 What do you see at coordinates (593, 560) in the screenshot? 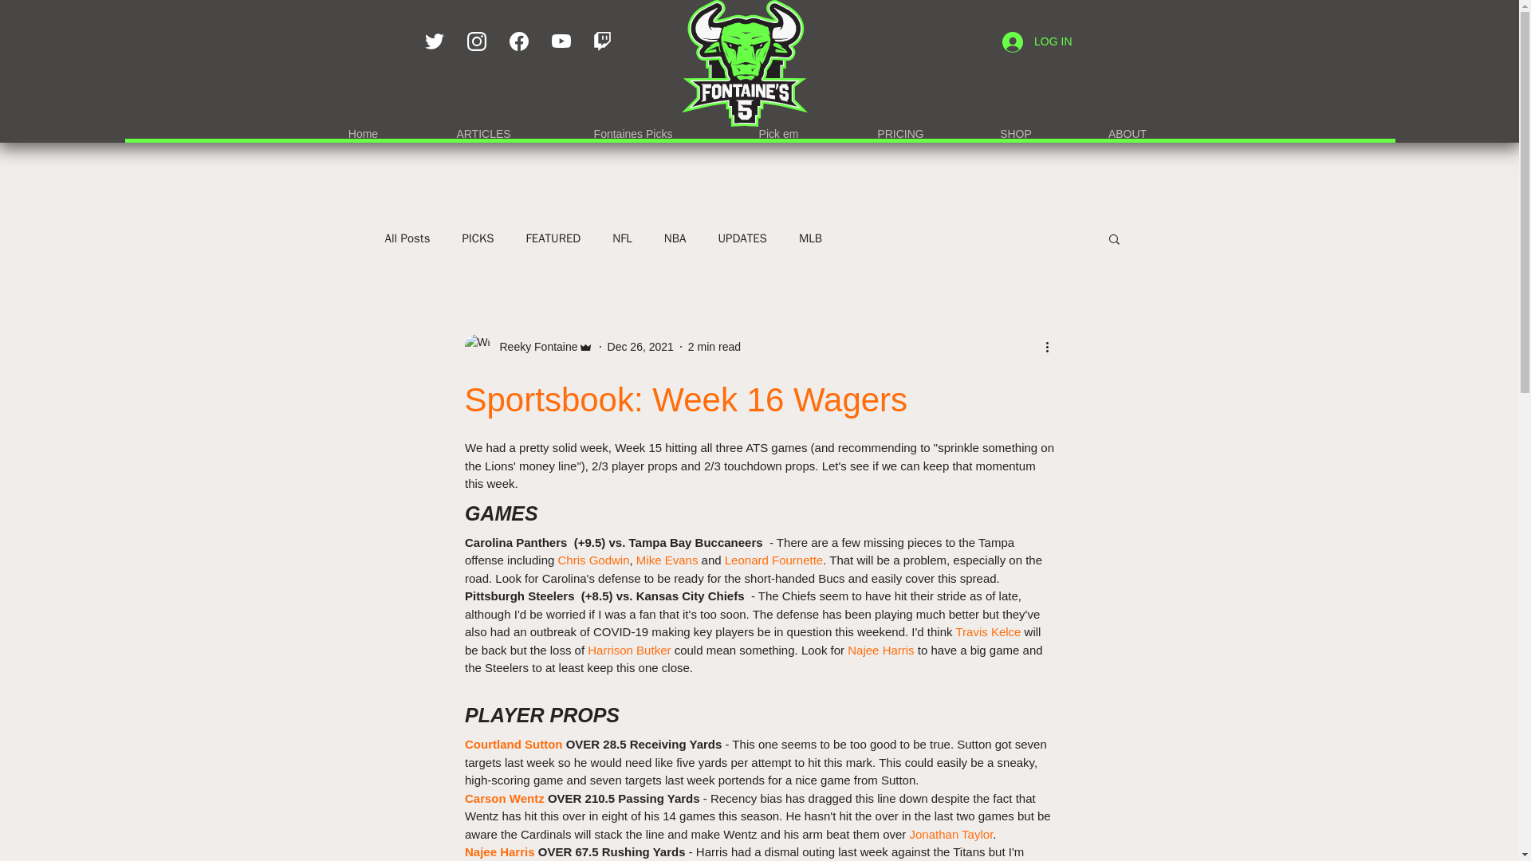
I see `Chris Godwin` at bounding box center [593, 560].